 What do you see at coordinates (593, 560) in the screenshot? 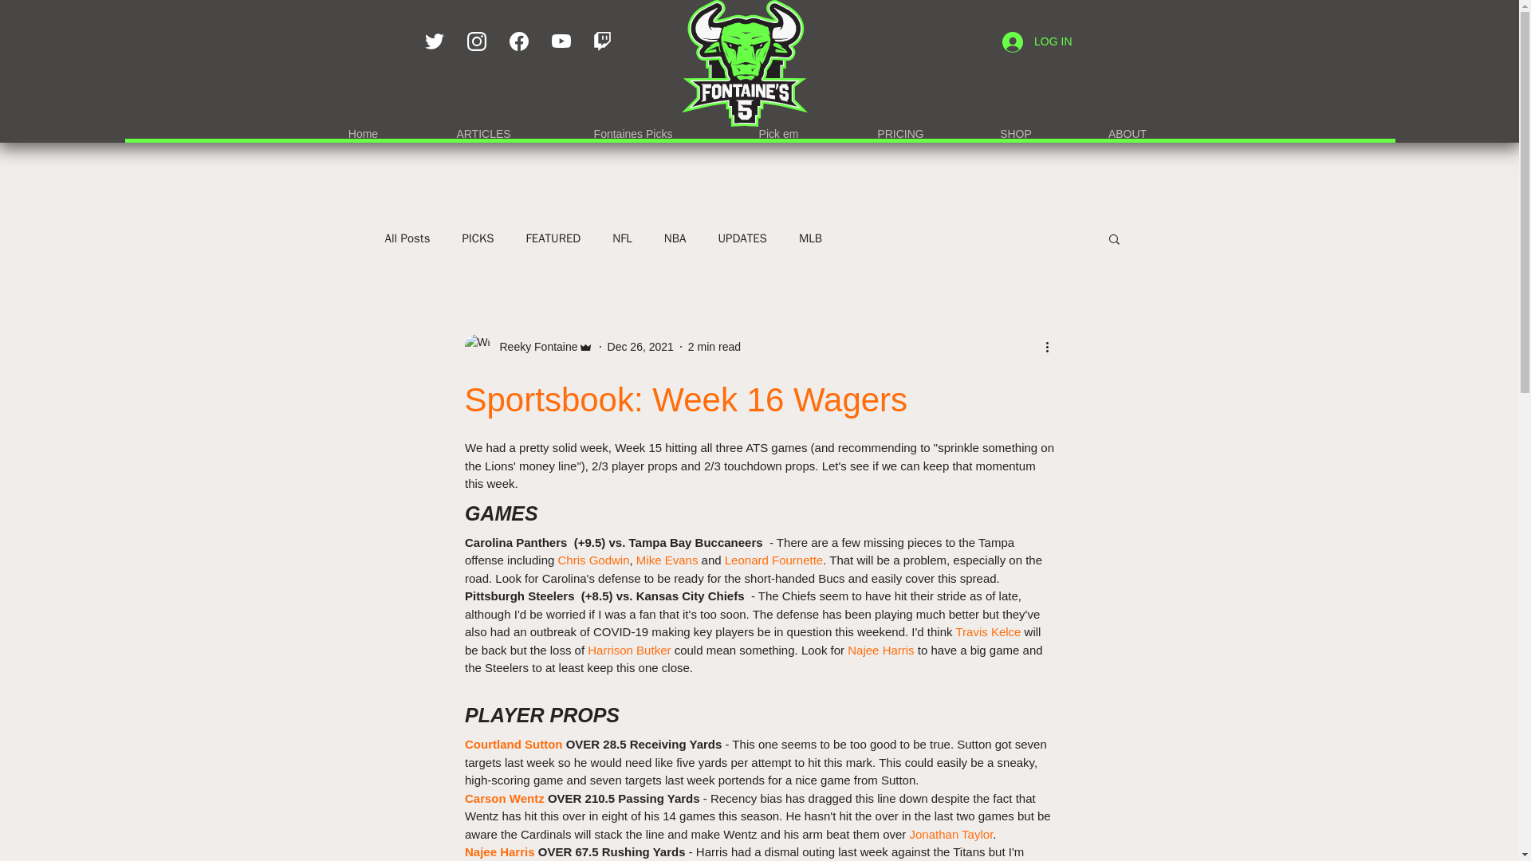
I see `Chris Godwin` at bounding box center [593, 560].